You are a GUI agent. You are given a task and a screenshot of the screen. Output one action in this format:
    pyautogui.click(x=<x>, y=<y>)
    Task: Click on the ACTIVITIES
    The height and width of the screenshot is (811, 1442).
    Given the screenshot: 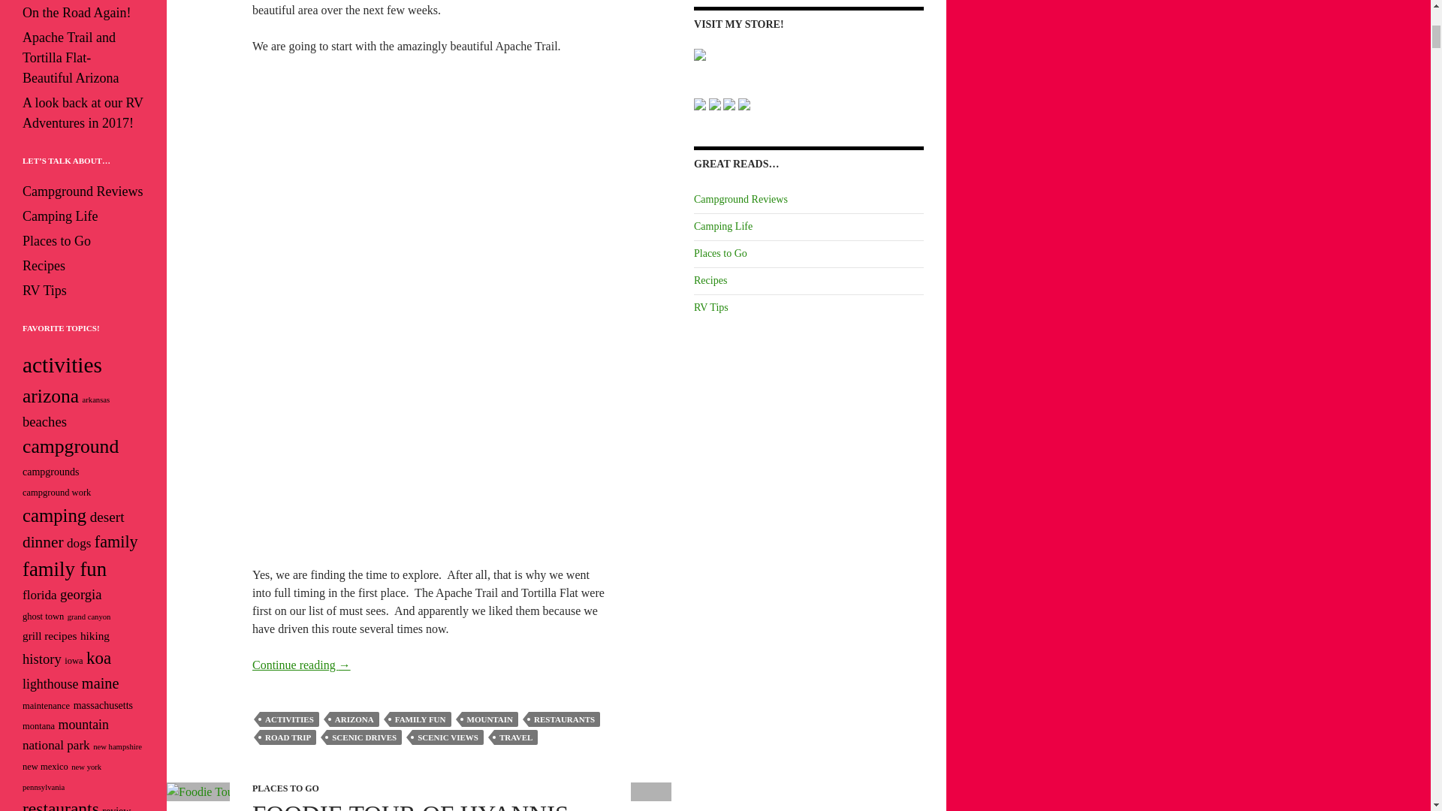 What is the action you would take?
    pyautogui.click(x=288, y=719)
    